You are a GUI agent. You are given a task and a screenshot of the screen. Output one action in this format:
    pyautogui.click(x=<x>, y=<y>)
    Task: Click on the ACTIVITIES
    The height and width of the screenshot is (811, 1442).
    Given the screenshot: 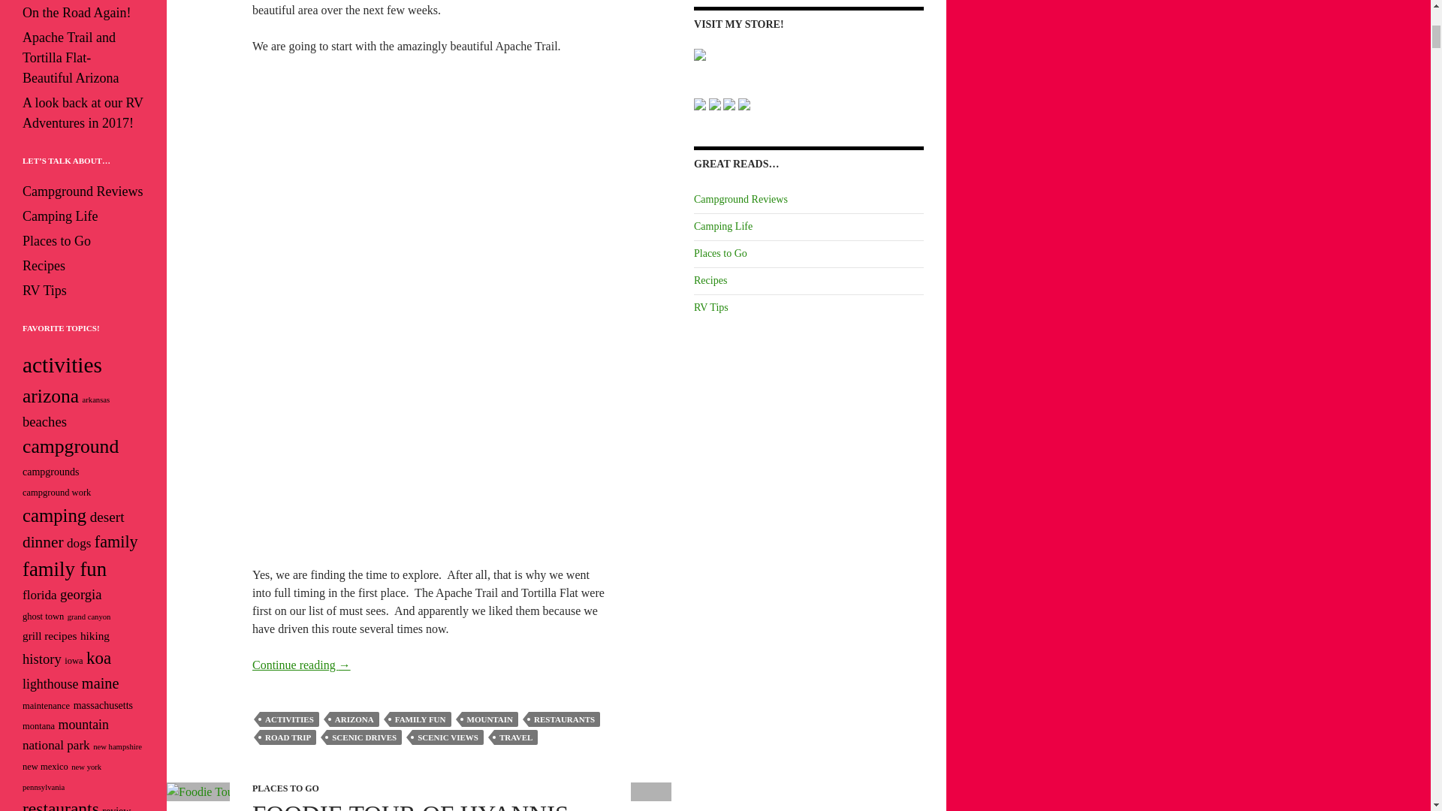 What is the action you would take?
    pyautogui.click(x=288, y=719)
    